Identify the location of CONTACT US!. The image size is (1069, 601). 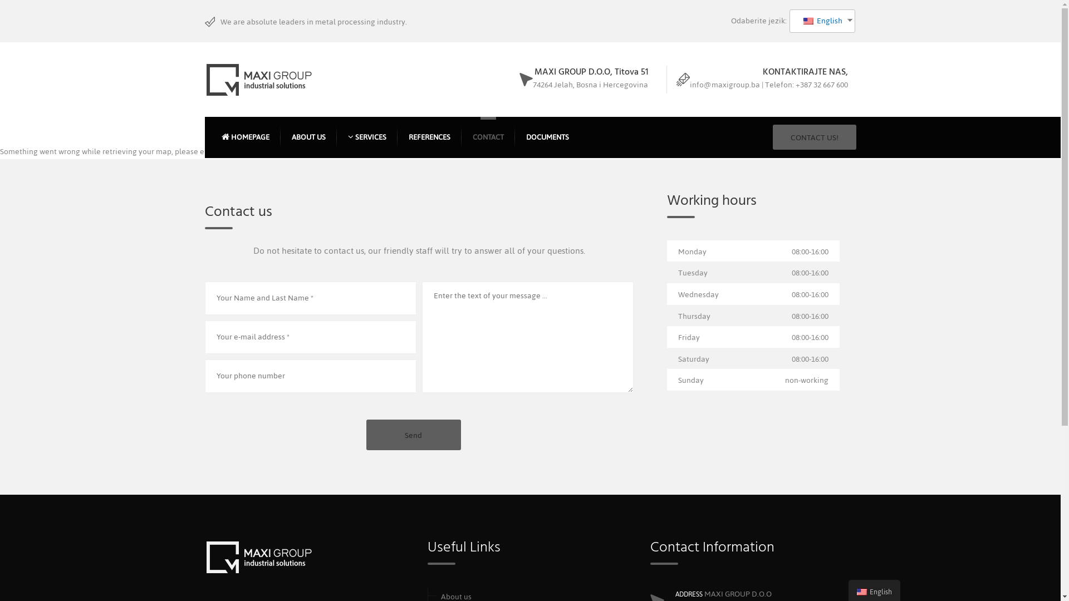
(815, 137).